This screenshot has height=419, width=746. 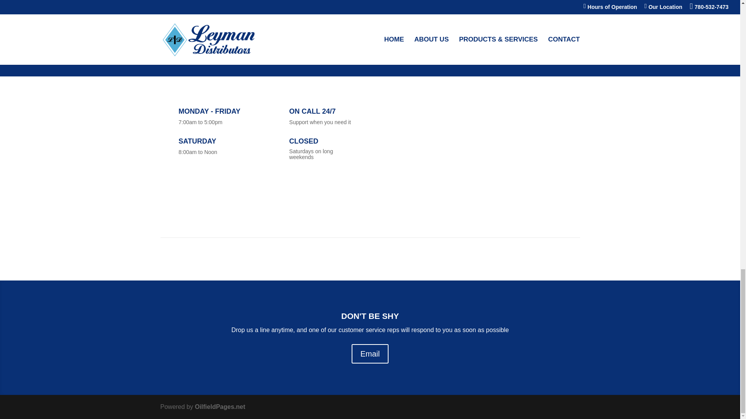 I want to click on Email, so click(x=370, y=354).